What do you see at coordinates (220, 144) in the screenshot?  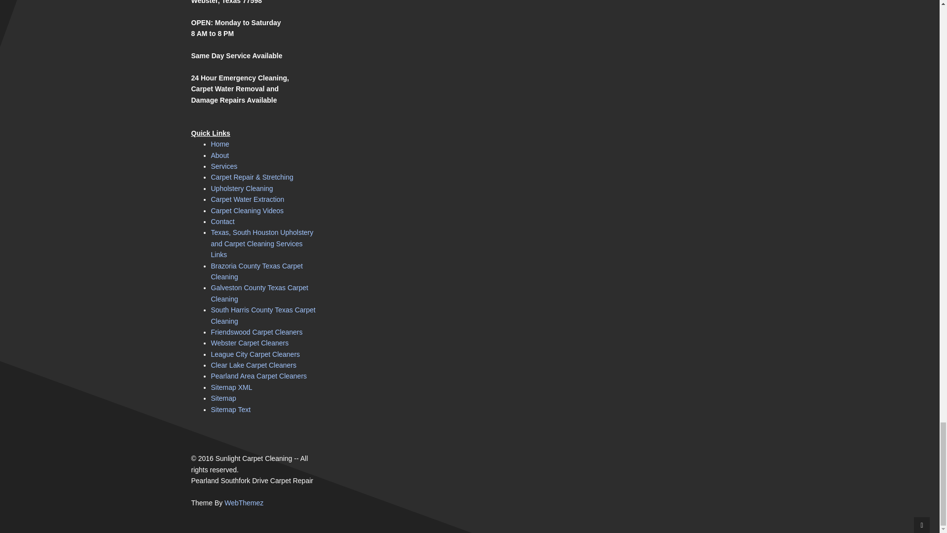 I see `Home` at bounding box center [220, 144].